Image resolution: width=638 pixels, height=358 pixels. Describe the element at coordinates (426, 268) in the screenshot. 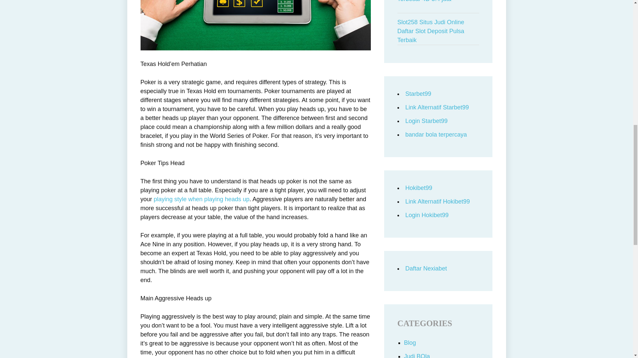

I see `Daftar Nexiabet` at that location.